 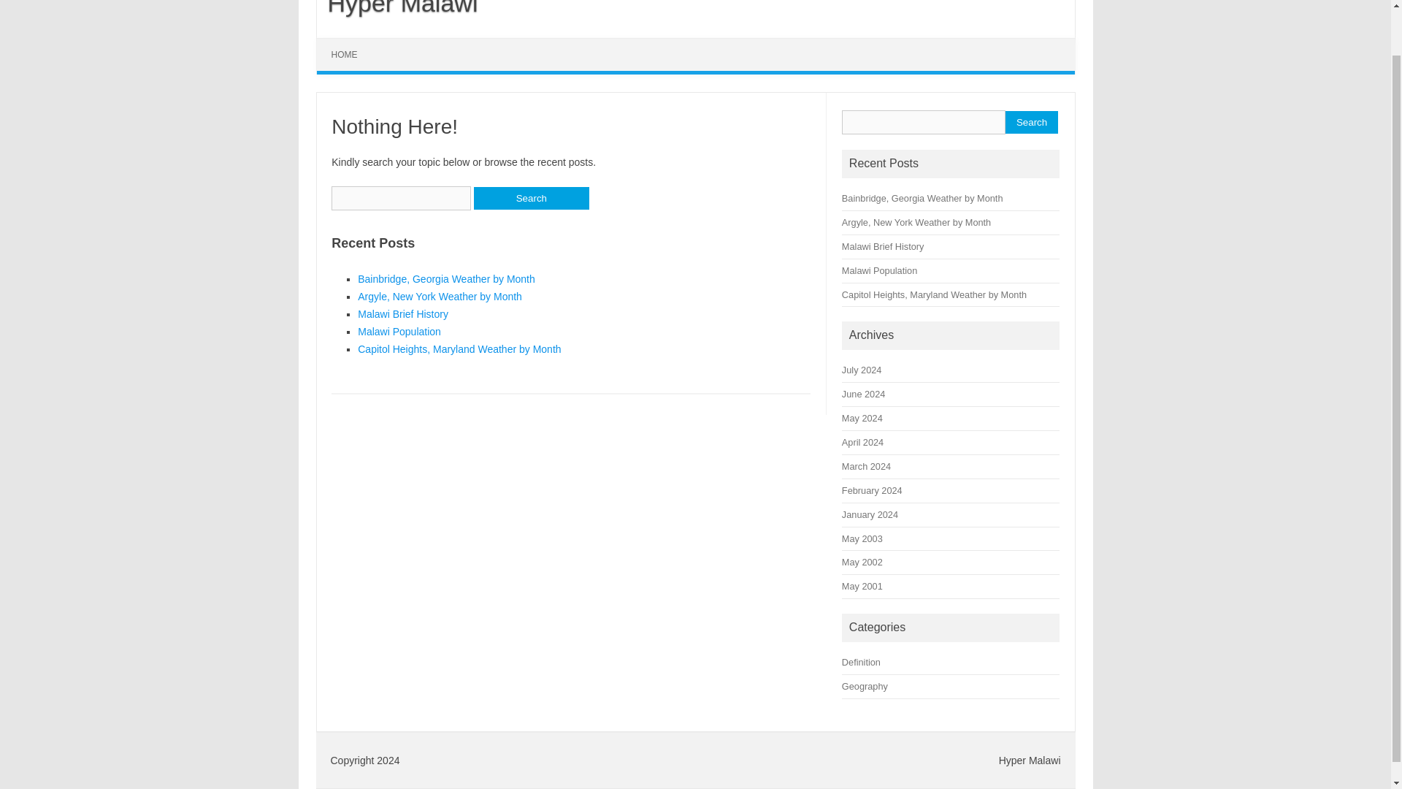 I want to click on Bainbridge, Georgia Weather by Month, so click(x=446, y=278).